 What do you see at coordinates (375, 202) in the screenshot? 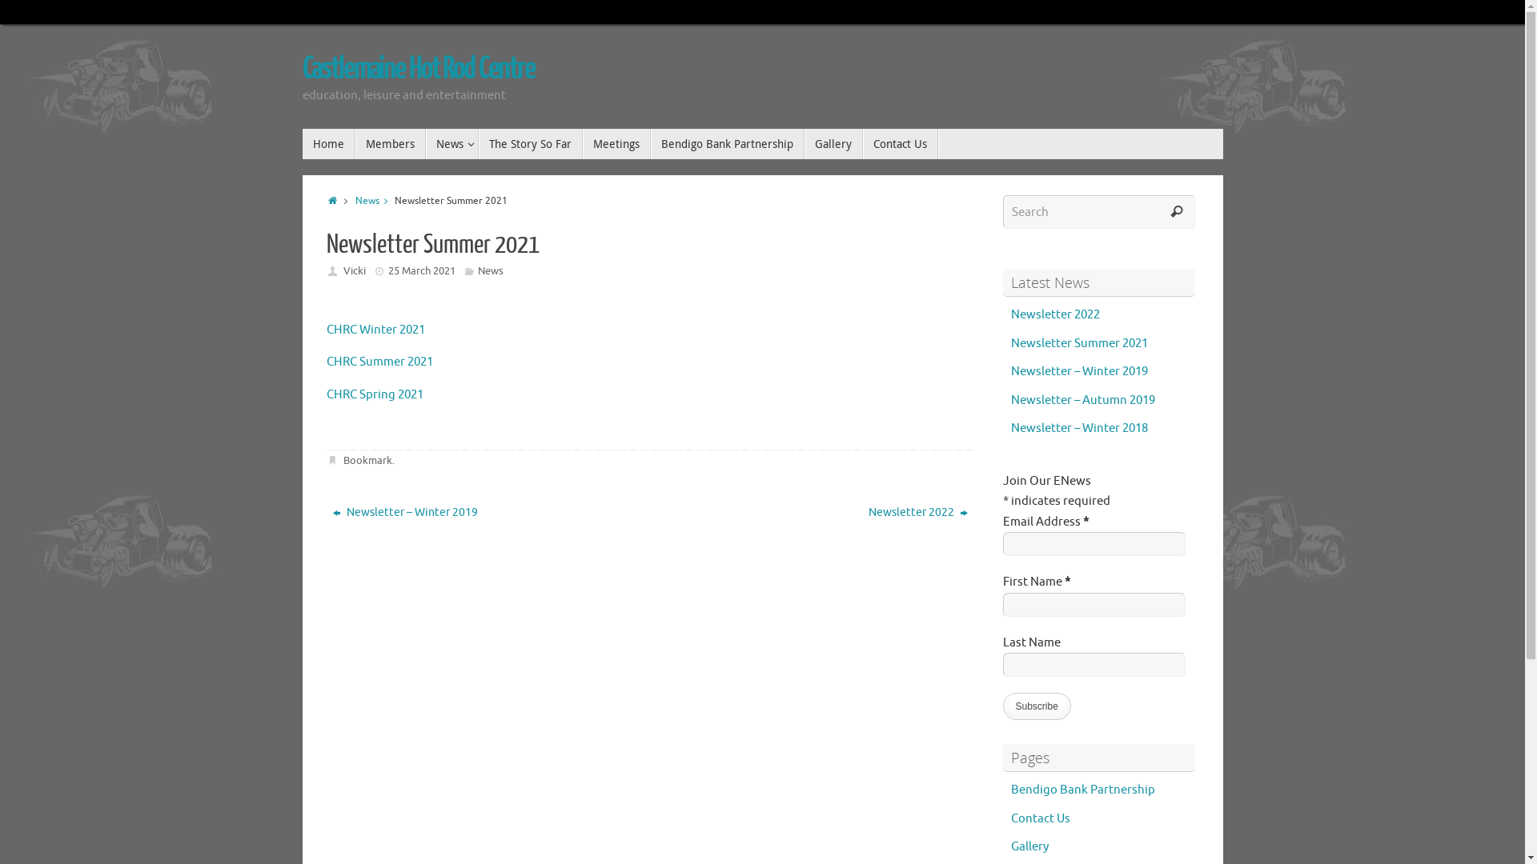
I see `News` at bounding box center [375, 202].